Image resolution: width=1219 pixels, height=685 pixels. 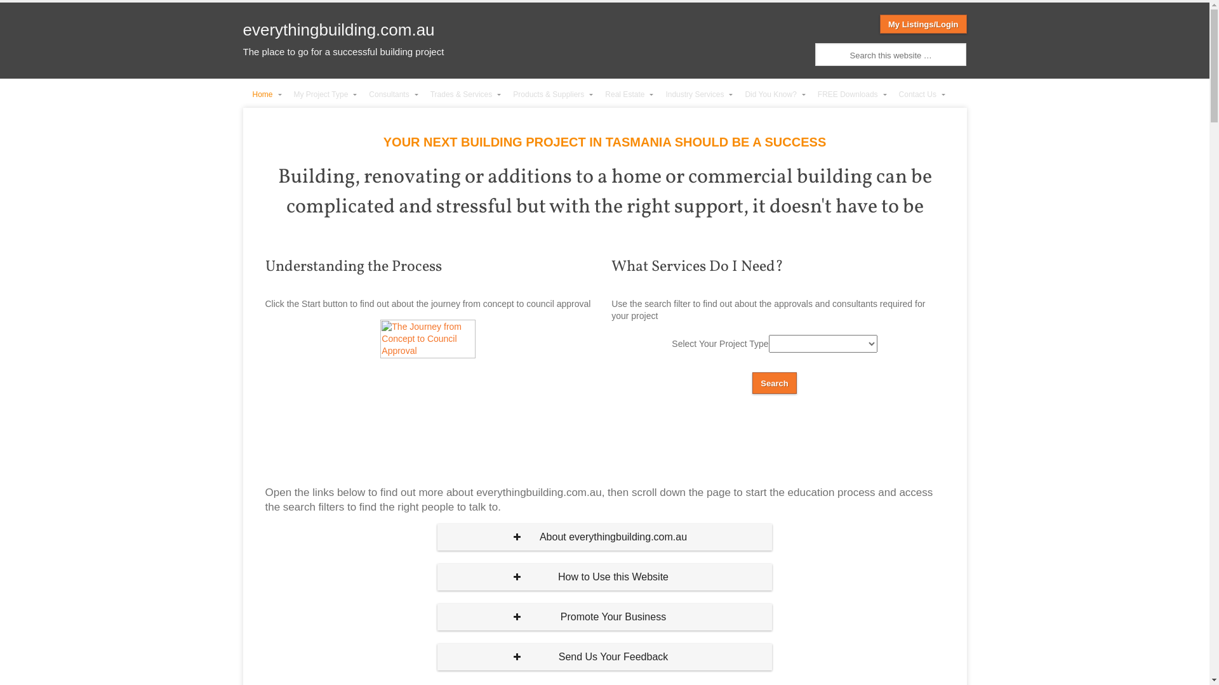 What do you see at coordinates (550, 95) in the screenshot?
I see `Products & Suppliers` at bounding box center [550, 95].